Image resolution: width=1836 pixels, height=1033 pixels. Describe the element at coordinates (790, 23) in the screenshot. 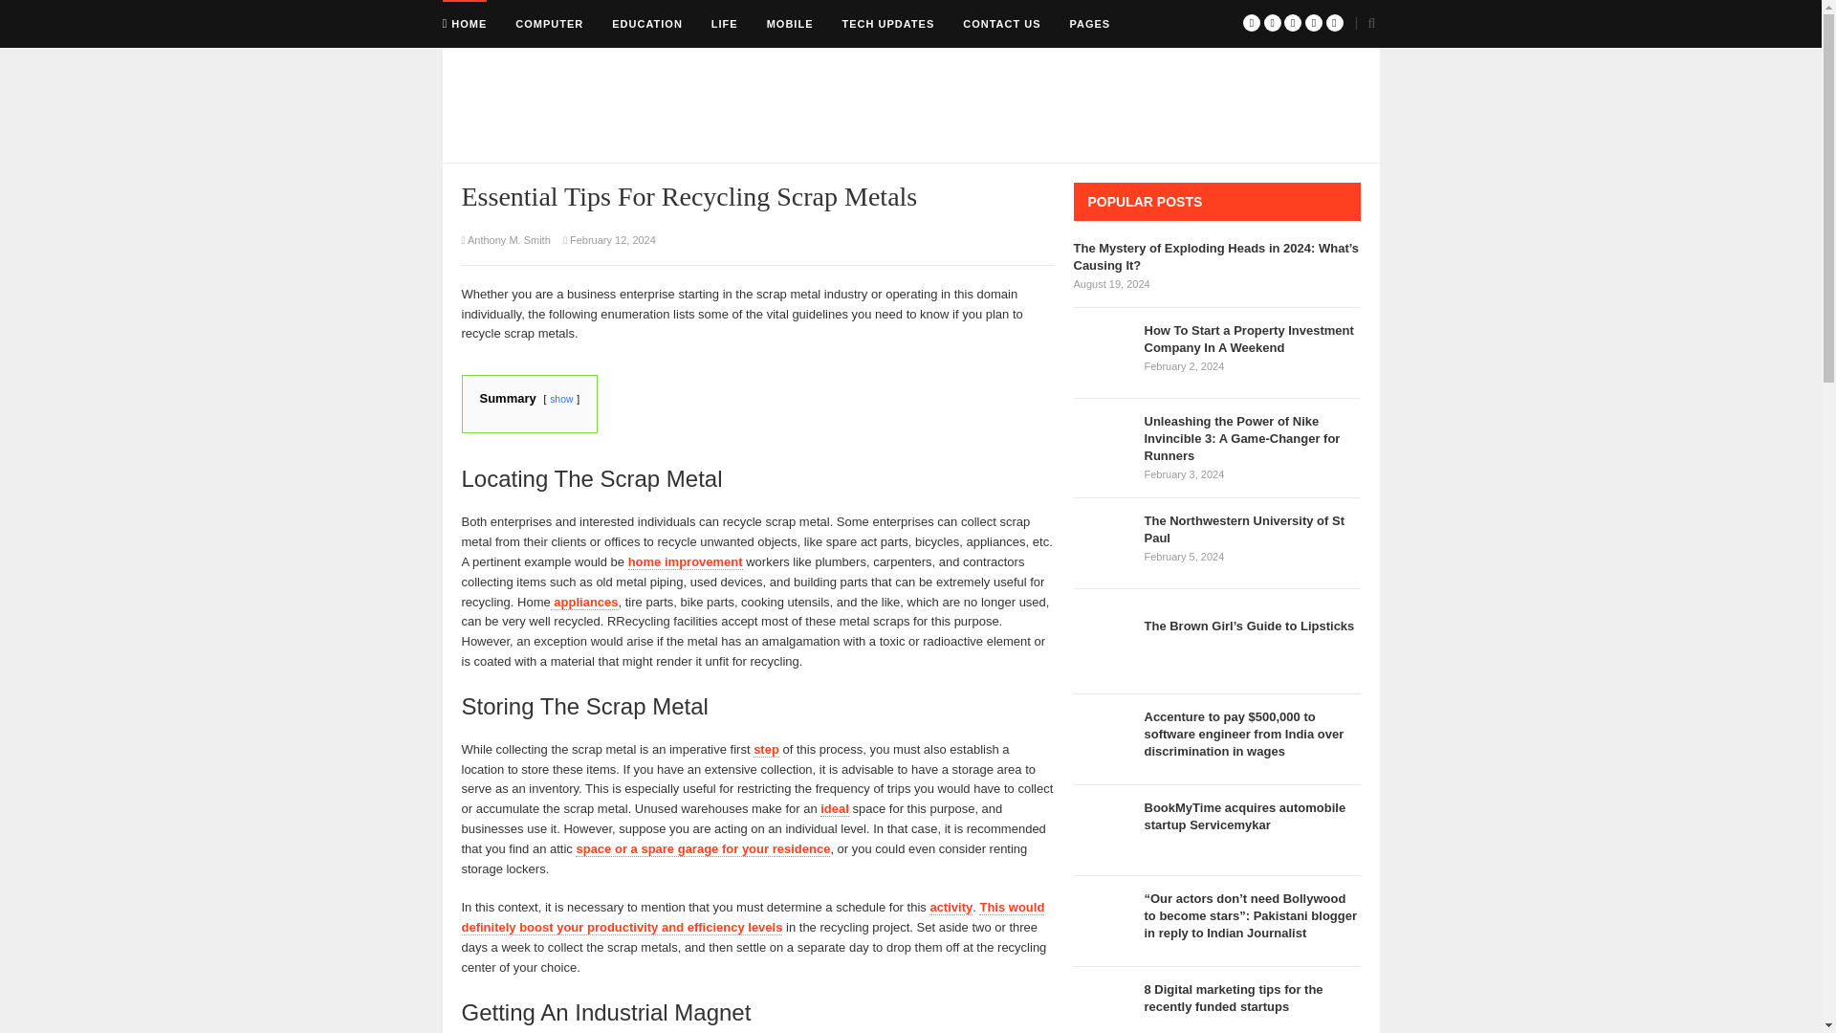

I see `MOBILE` at that location.